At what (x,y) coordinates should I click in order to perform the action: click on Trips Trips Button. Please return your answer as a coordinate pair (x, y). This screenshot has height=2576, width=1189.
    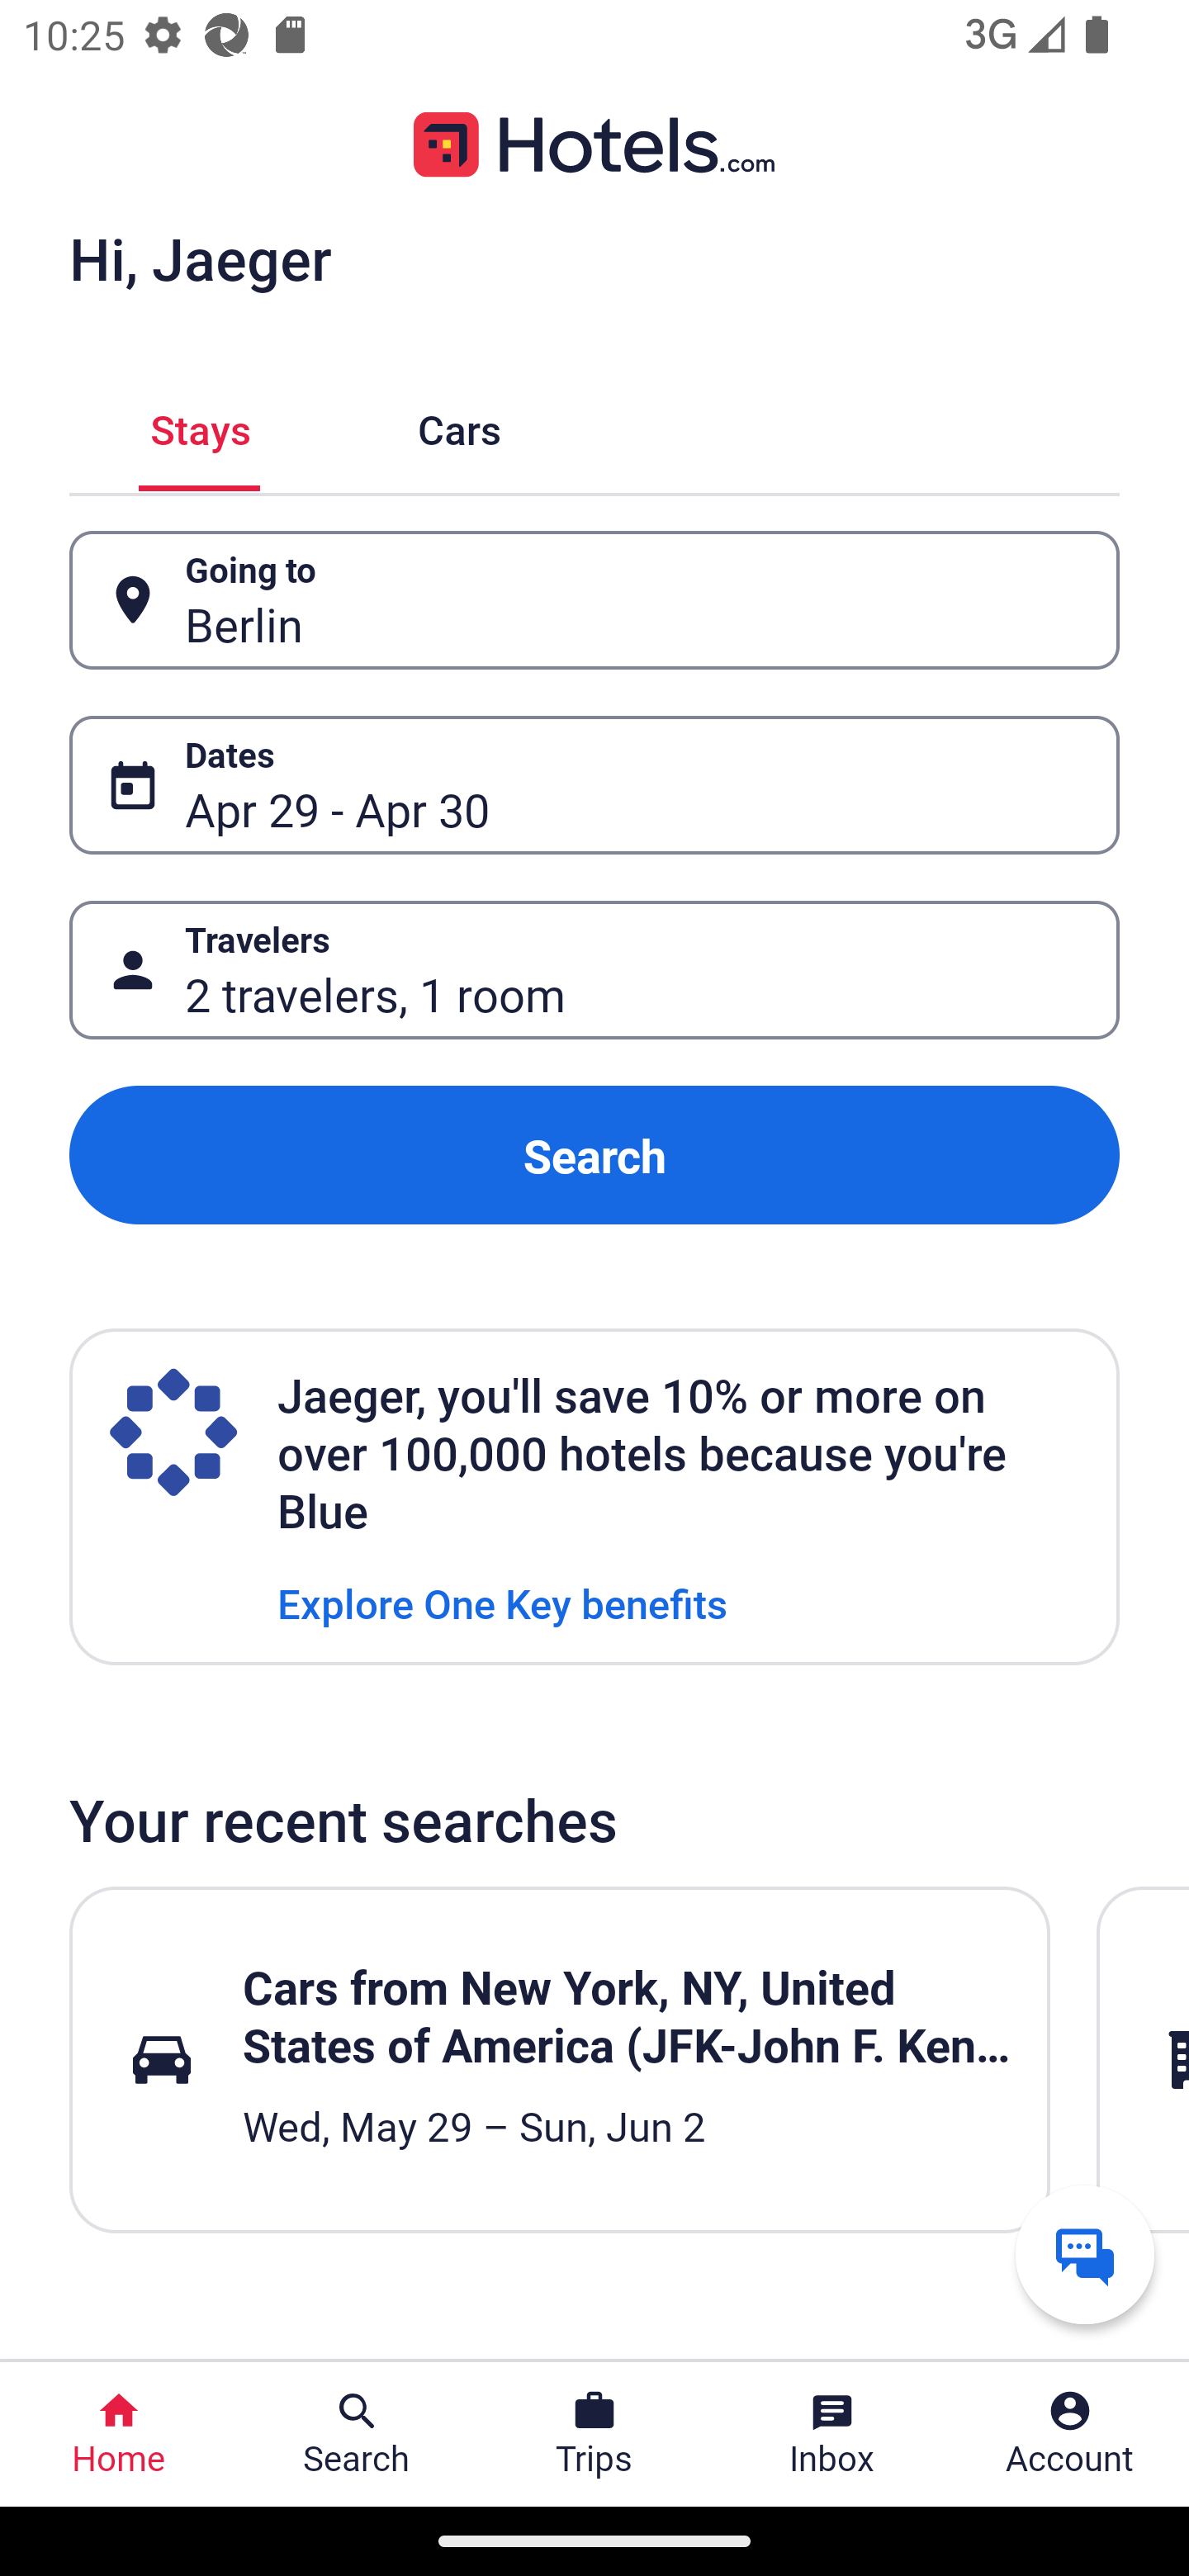
    Looking at the image, I should click on (594, 2434).